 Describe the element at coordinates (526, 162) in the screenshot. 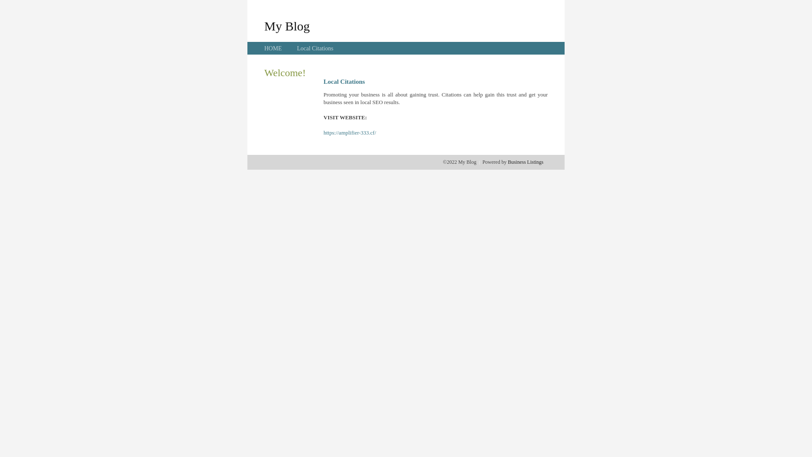

I see `Business Listings` at that location.